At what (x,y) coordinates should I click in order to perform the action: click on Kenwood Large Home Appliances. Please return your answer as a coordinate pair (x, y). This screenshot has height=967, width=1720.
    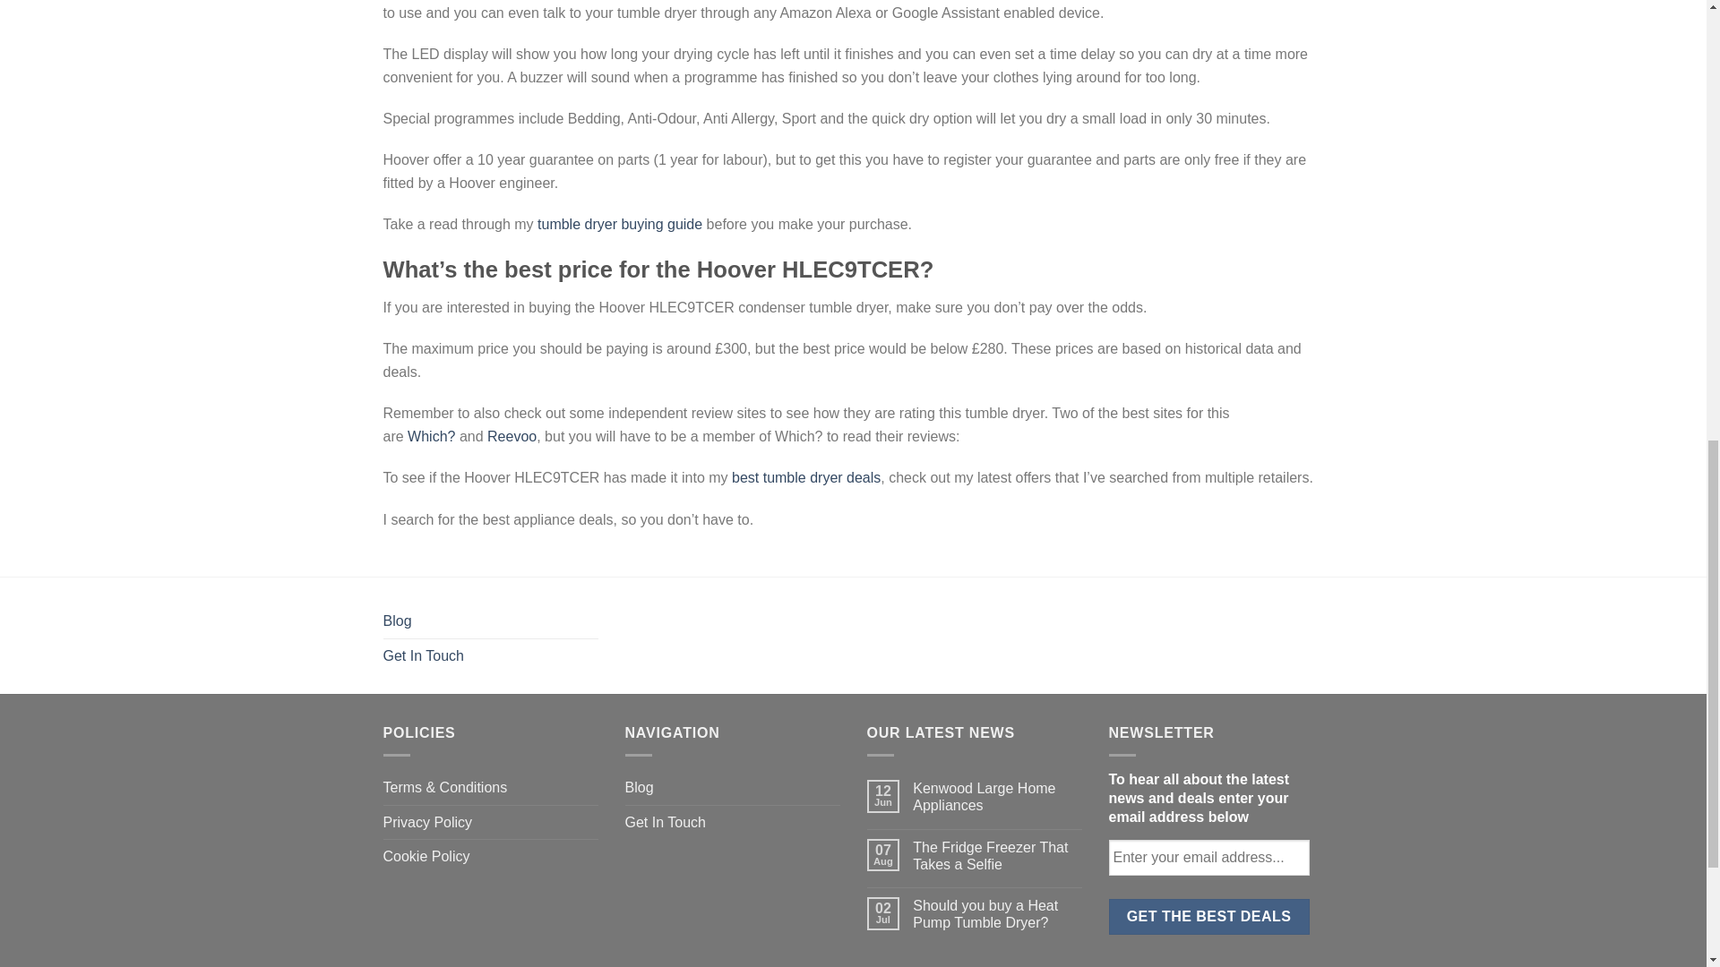
    Looking at the image, I should click on (997, 797).